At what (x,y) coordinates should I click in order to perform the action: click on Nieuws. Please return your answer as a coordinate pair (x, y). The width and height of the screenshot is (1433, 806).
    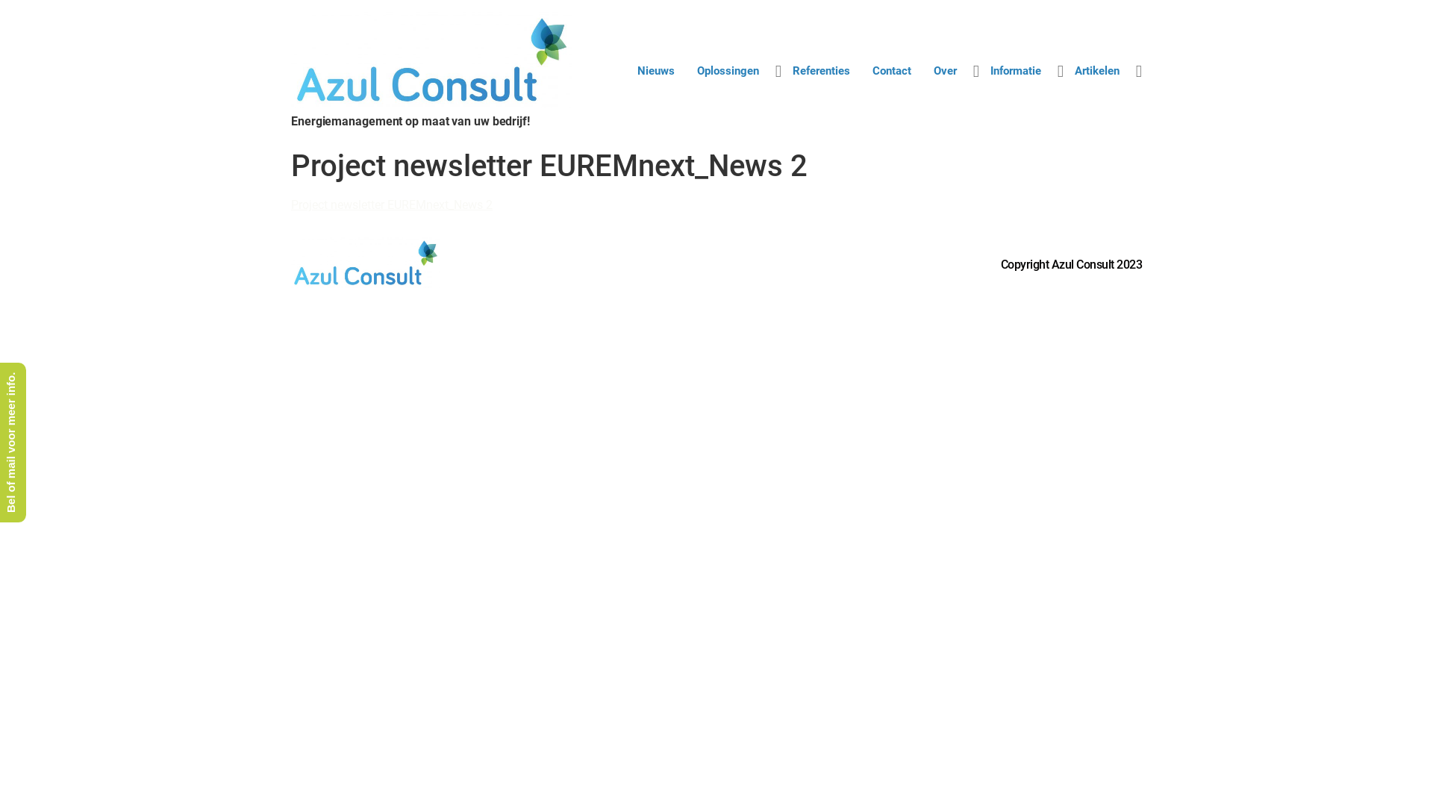
    Looking at the image, I should click on (656, 72).